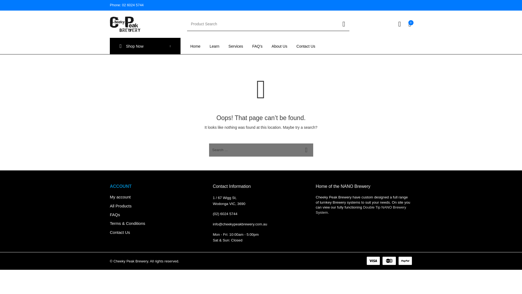 The width and height of the screenshot is (522, 294). I want to click on Visa, so click(372, 261).